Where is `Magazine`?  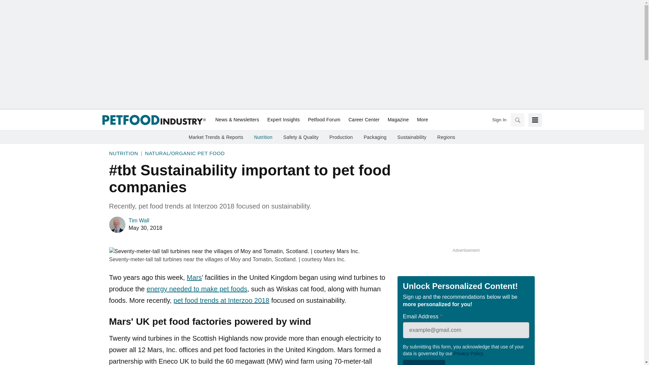 Magazine is located at coordinates (398, 120).